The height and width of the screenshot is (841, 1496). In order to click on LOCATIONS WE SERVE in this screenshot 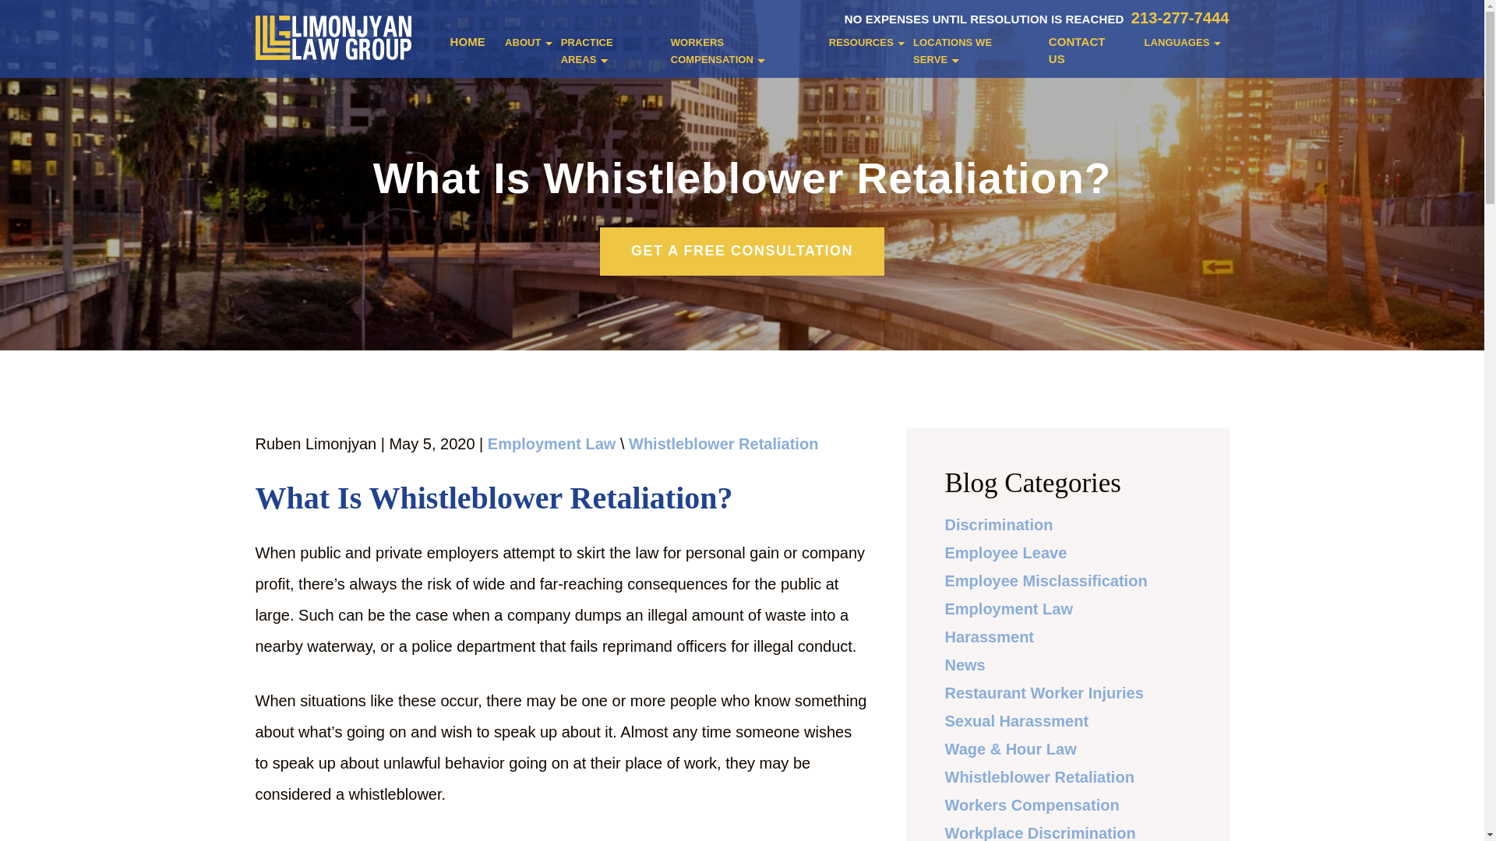, I will do `click(971, 51)`.